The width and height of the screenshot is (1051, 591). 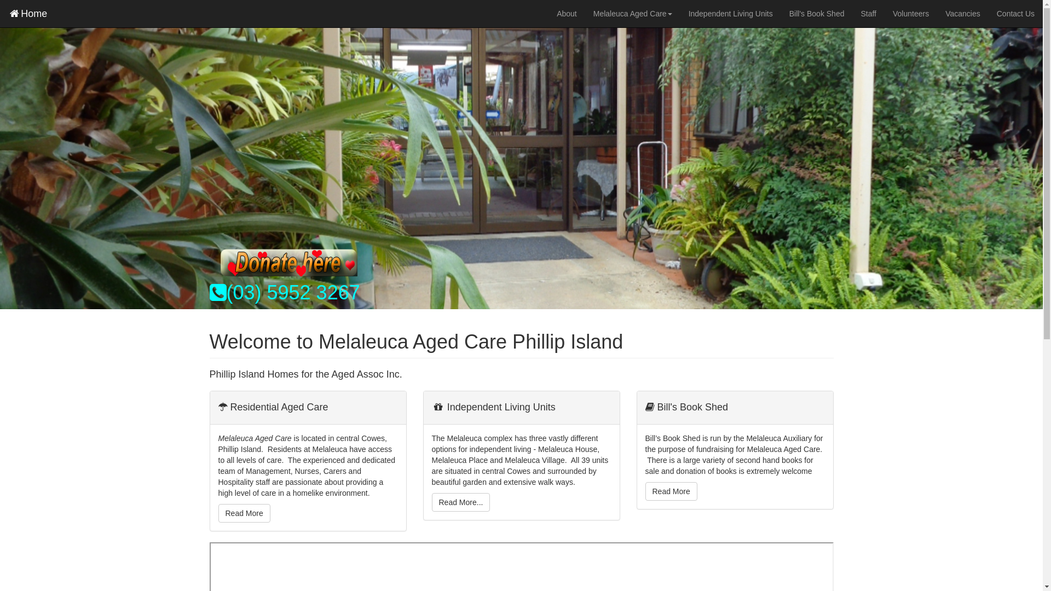 I want to click on Read More..., so click(x=461, y=502).